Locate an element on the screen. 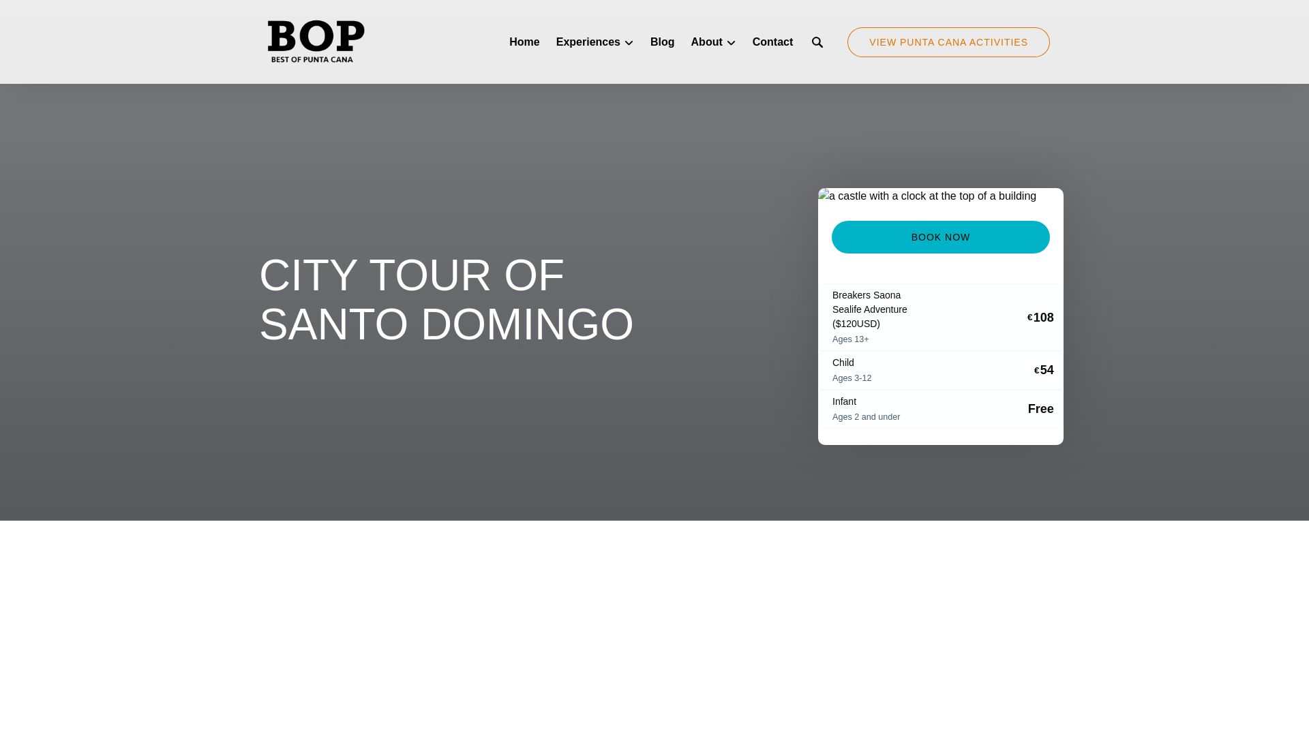 This screenshot has height=736, width=1309. About is located at coordinates (714, 42).